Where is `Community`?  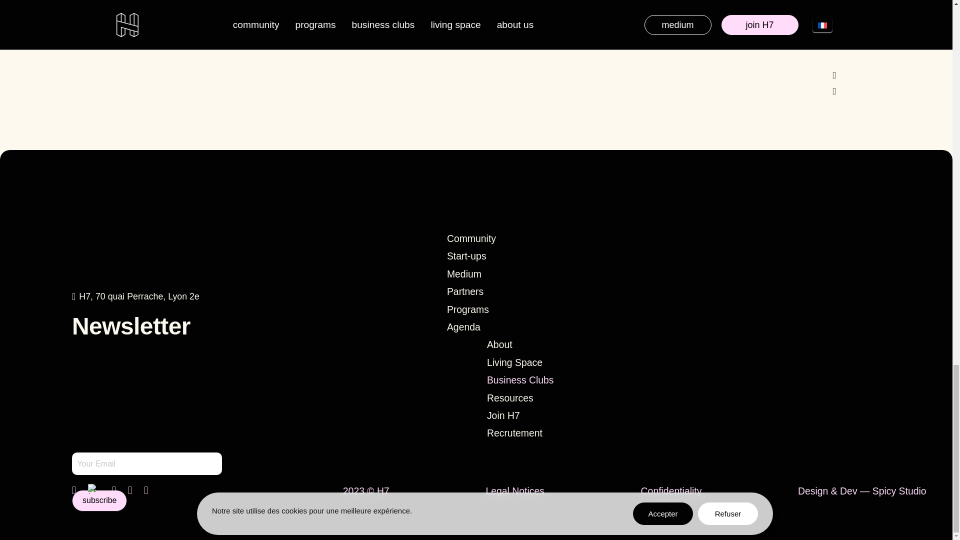
Community is located at coordinates (482, 238).